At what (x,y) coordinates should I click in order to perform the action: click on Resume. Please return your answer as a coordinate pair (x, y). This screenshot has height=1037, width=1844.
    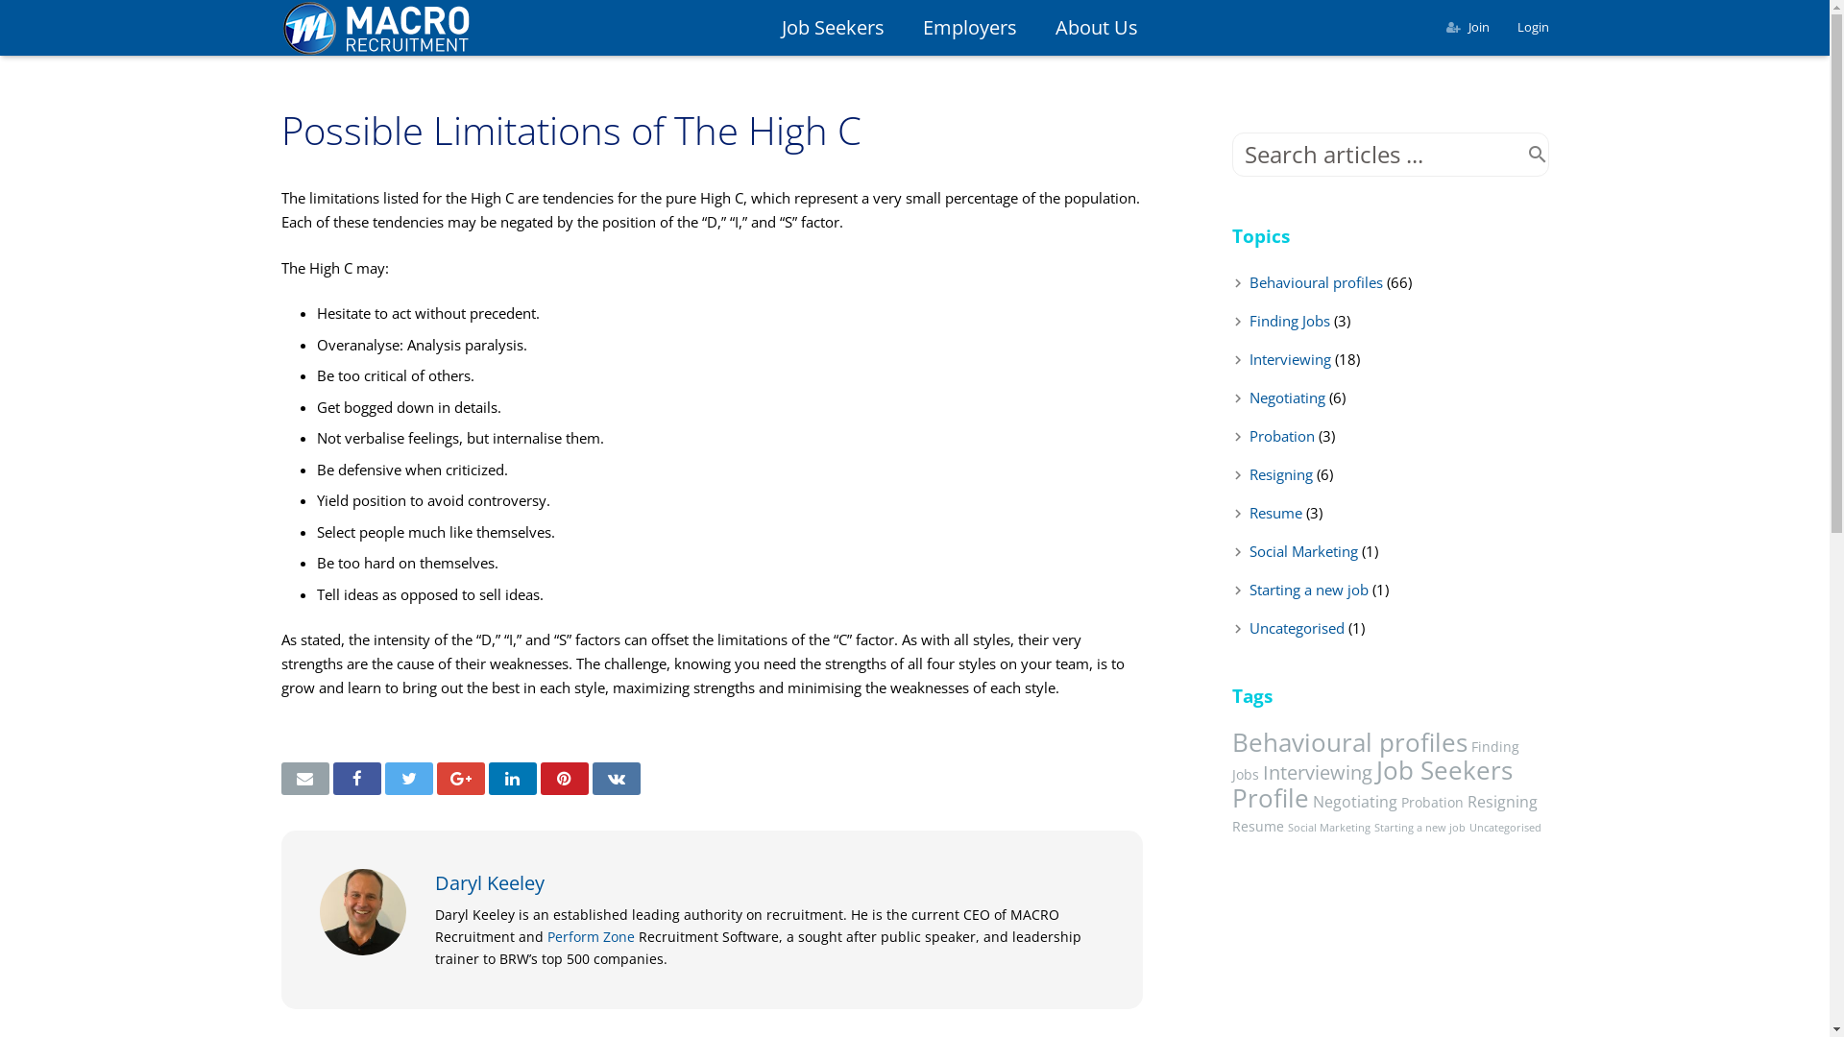
    Looking at the image, I should click on (1275, 513).